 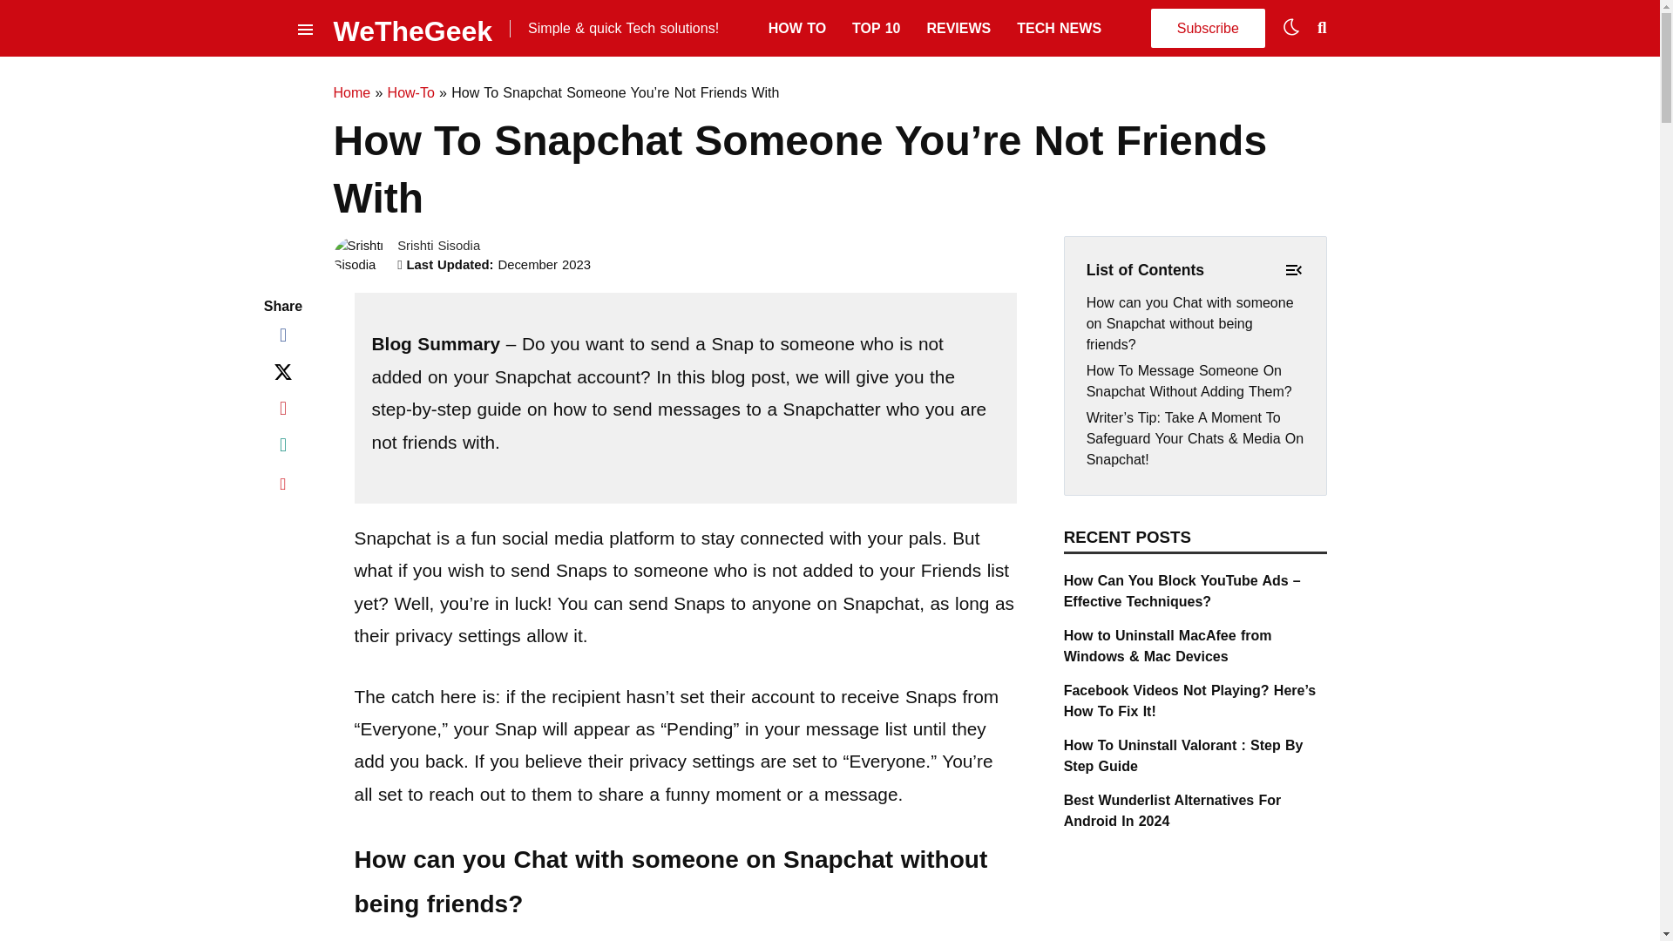 What do you see at coordinates (439, 246) in the screenshot?
I see `Srishti Sisodia` at bounding box center [439, 246].